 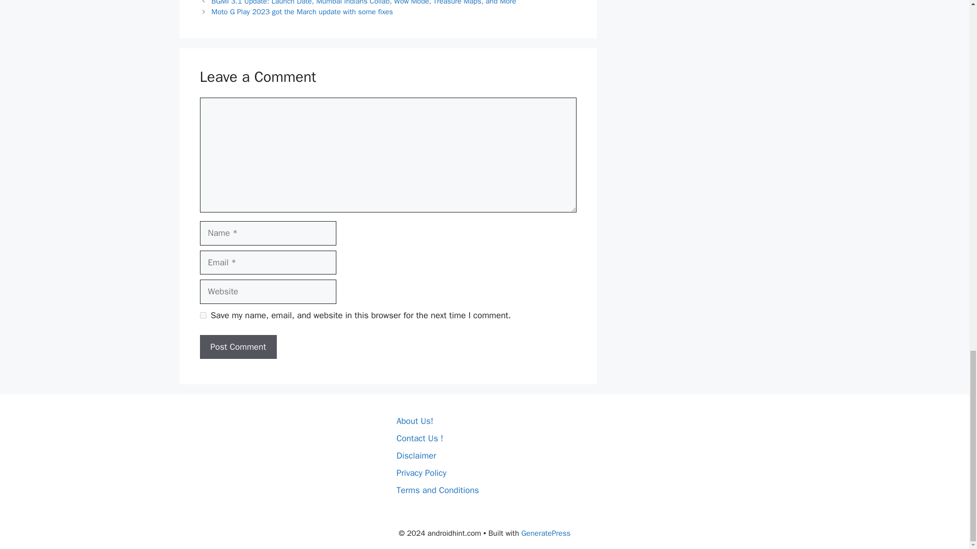 I want to click on About Us!, so click(x=414, y=421).